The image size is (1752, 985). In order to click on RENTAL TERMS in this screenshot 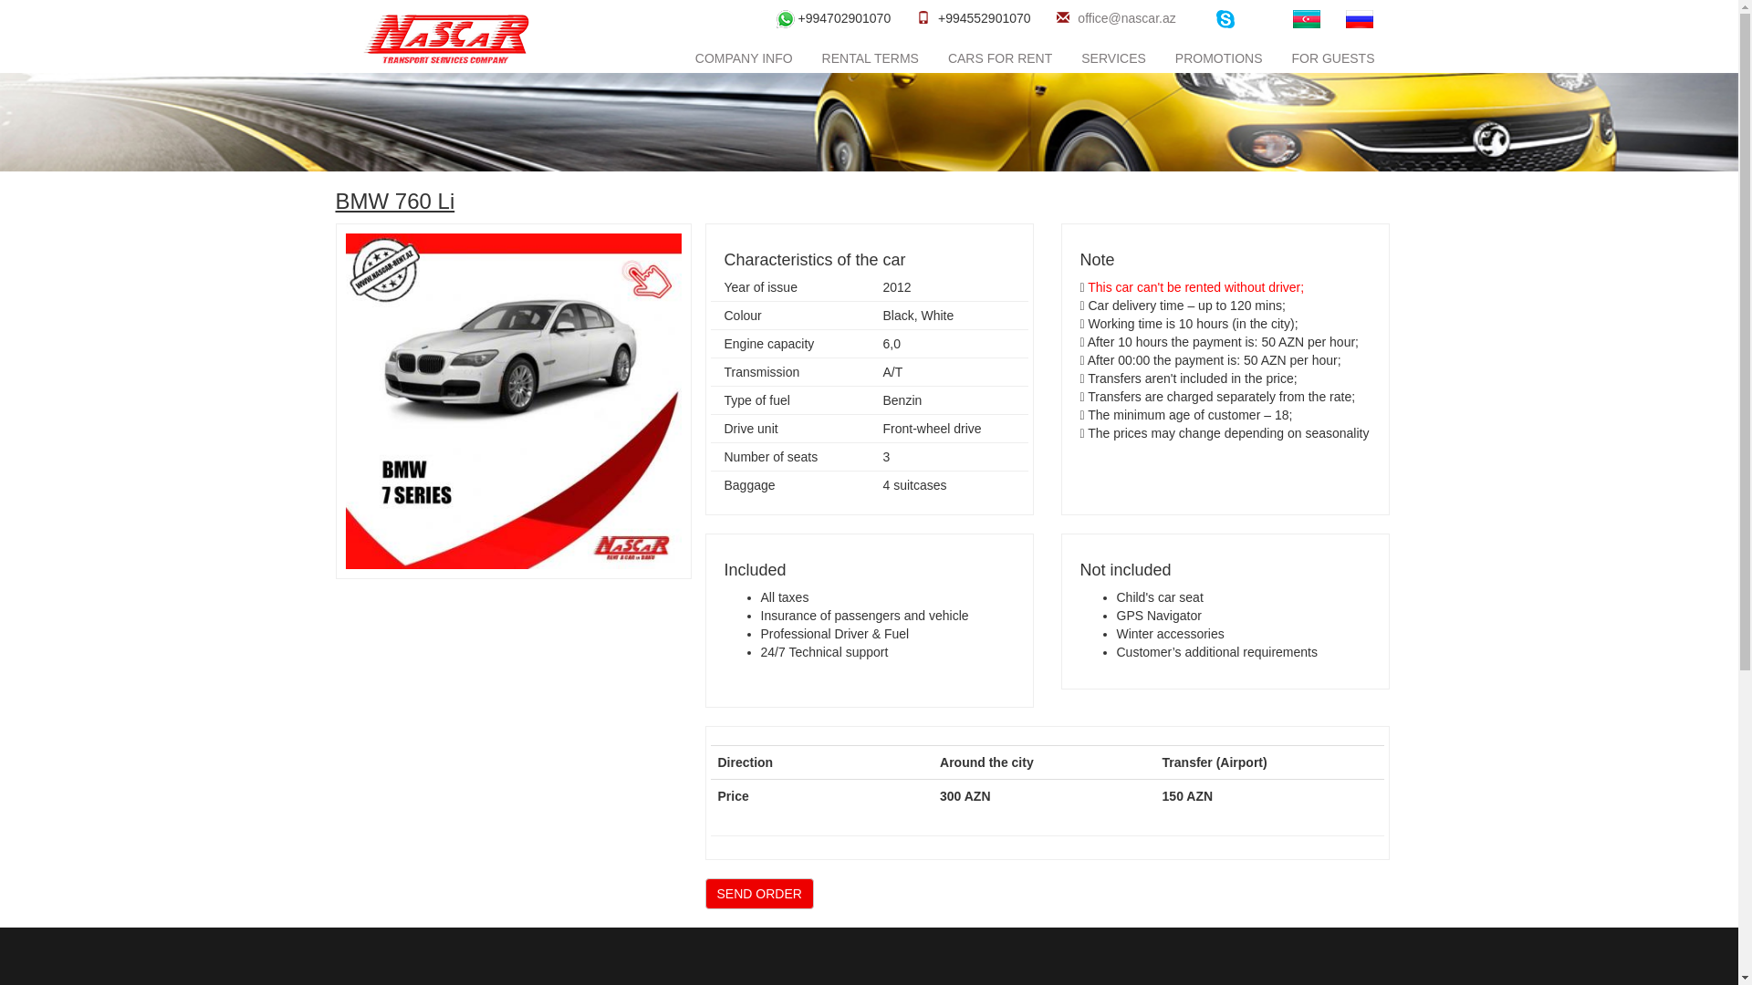, I will do `click(871, 58)`.